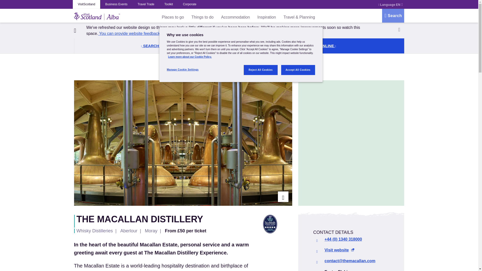 Image resolution: width=482 pixels, height=271 pixels. What do you see at coordinates (86, 4) in the screenshot?
I see `VisitScotland` at bounding box center [86, 4].